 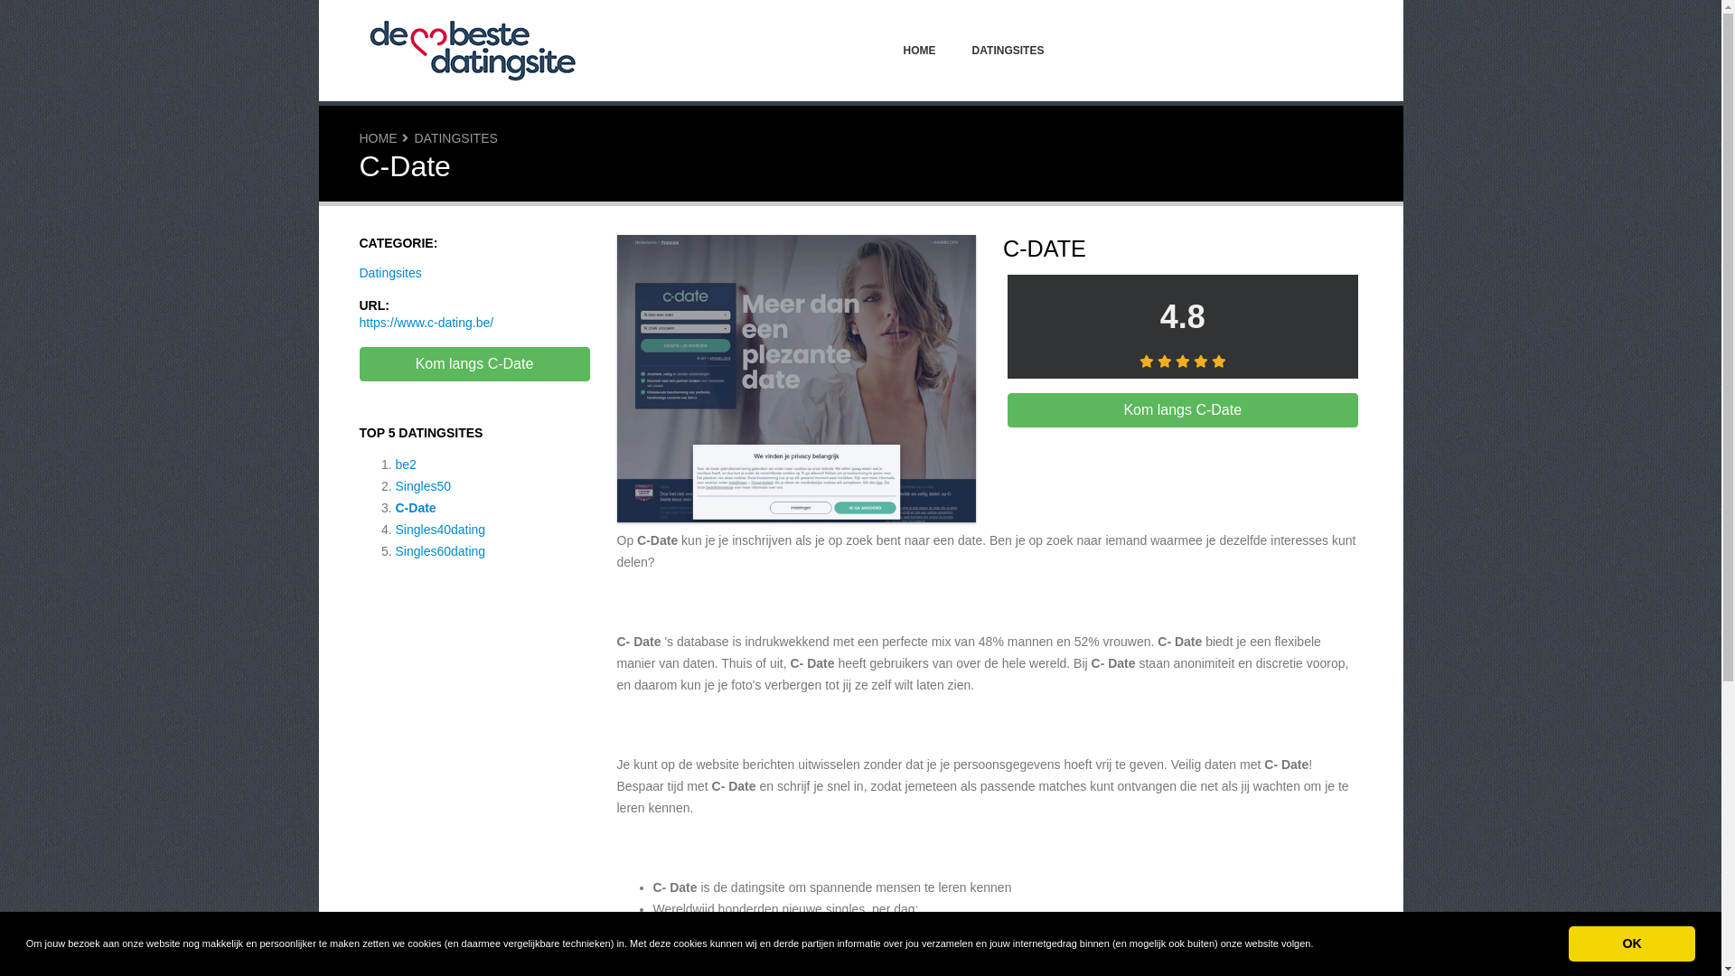 I want to click on Beoordeling: 4.8, so click(x=1183, y=361).